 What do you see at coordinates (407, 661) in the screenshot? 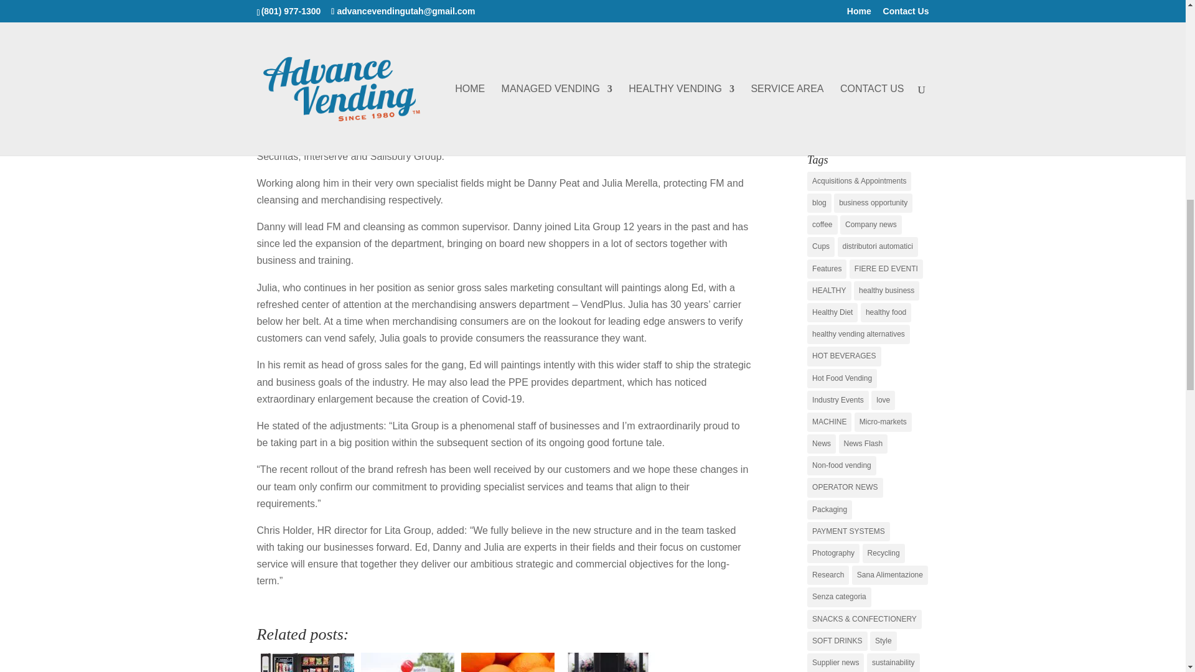
I see `Update on Single Use Cup levies` at bounding box center [407, 661].